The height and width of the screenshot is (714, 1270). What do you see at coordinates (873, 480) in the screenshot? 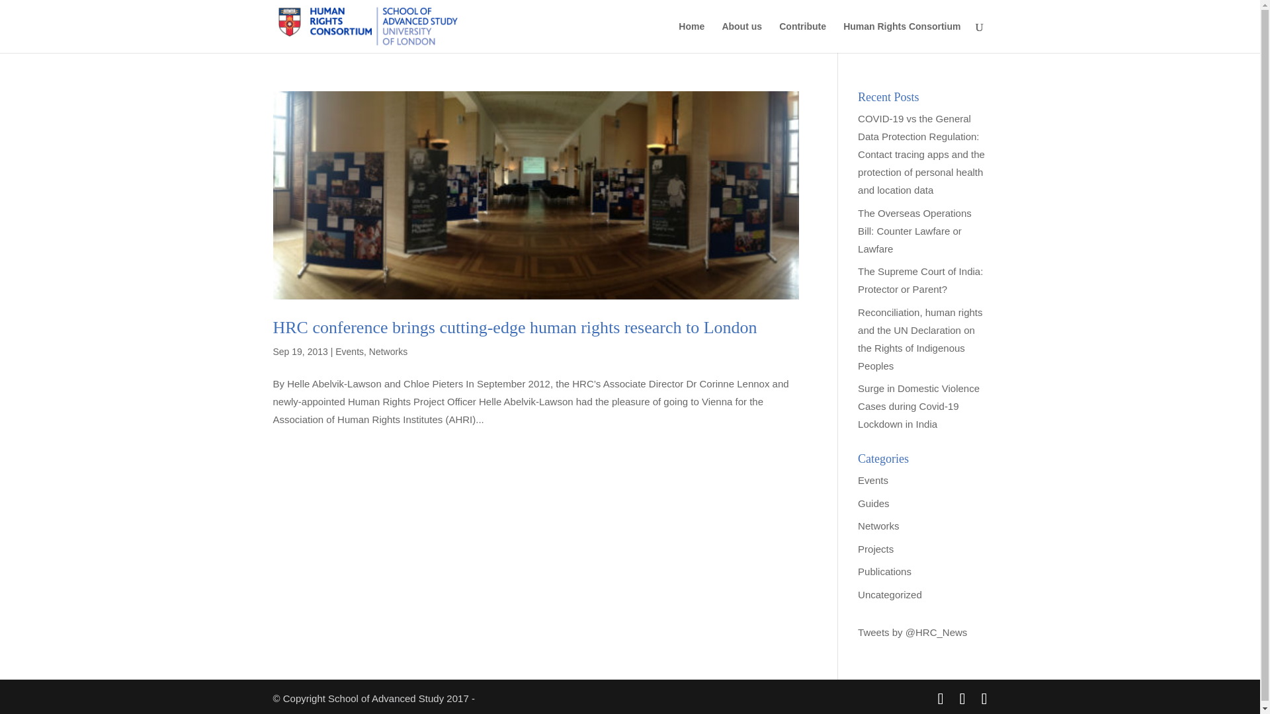
I see `Events` at bounding box center [873, 480].